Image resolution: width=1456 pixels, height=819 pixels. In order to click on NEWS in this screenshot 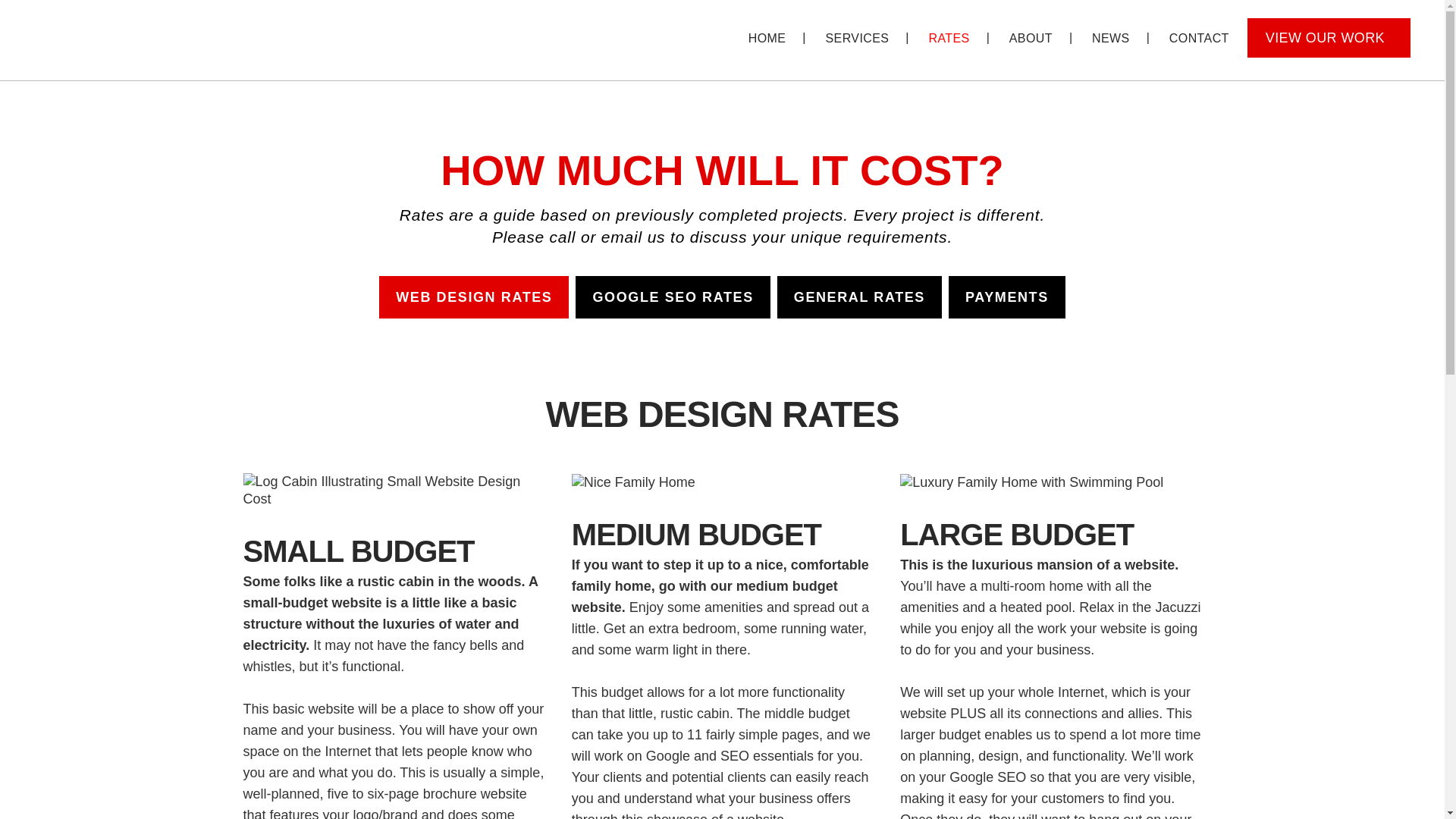, I will do `click(1111, 38)`.